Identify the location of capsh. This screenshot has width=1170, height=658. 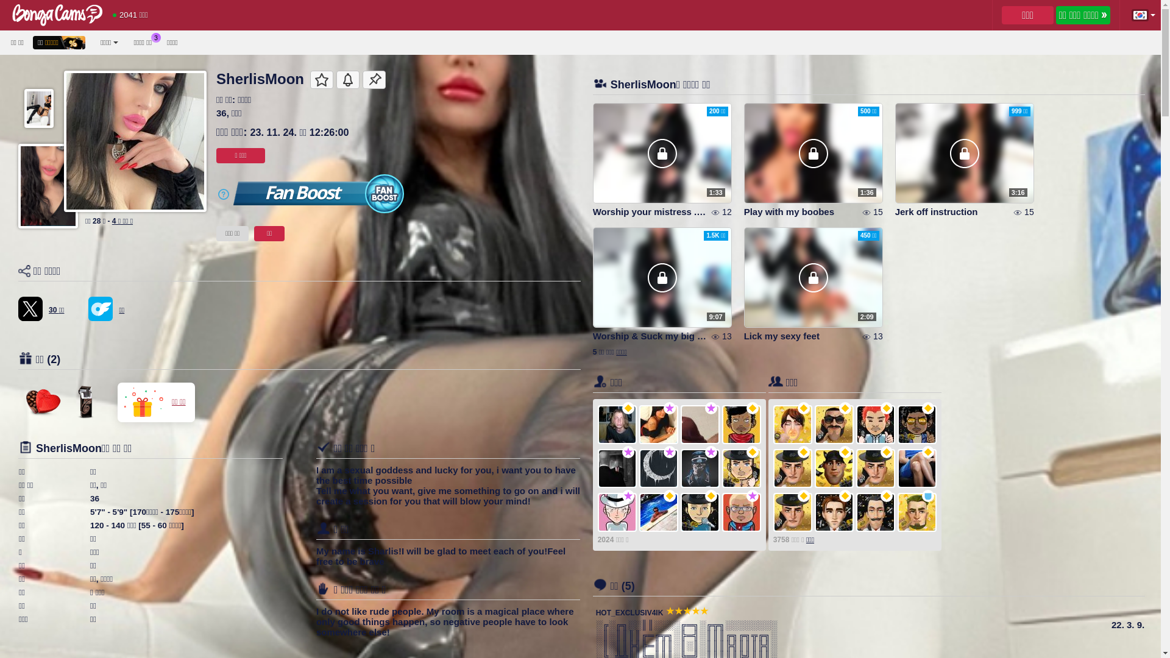
(700, 512).